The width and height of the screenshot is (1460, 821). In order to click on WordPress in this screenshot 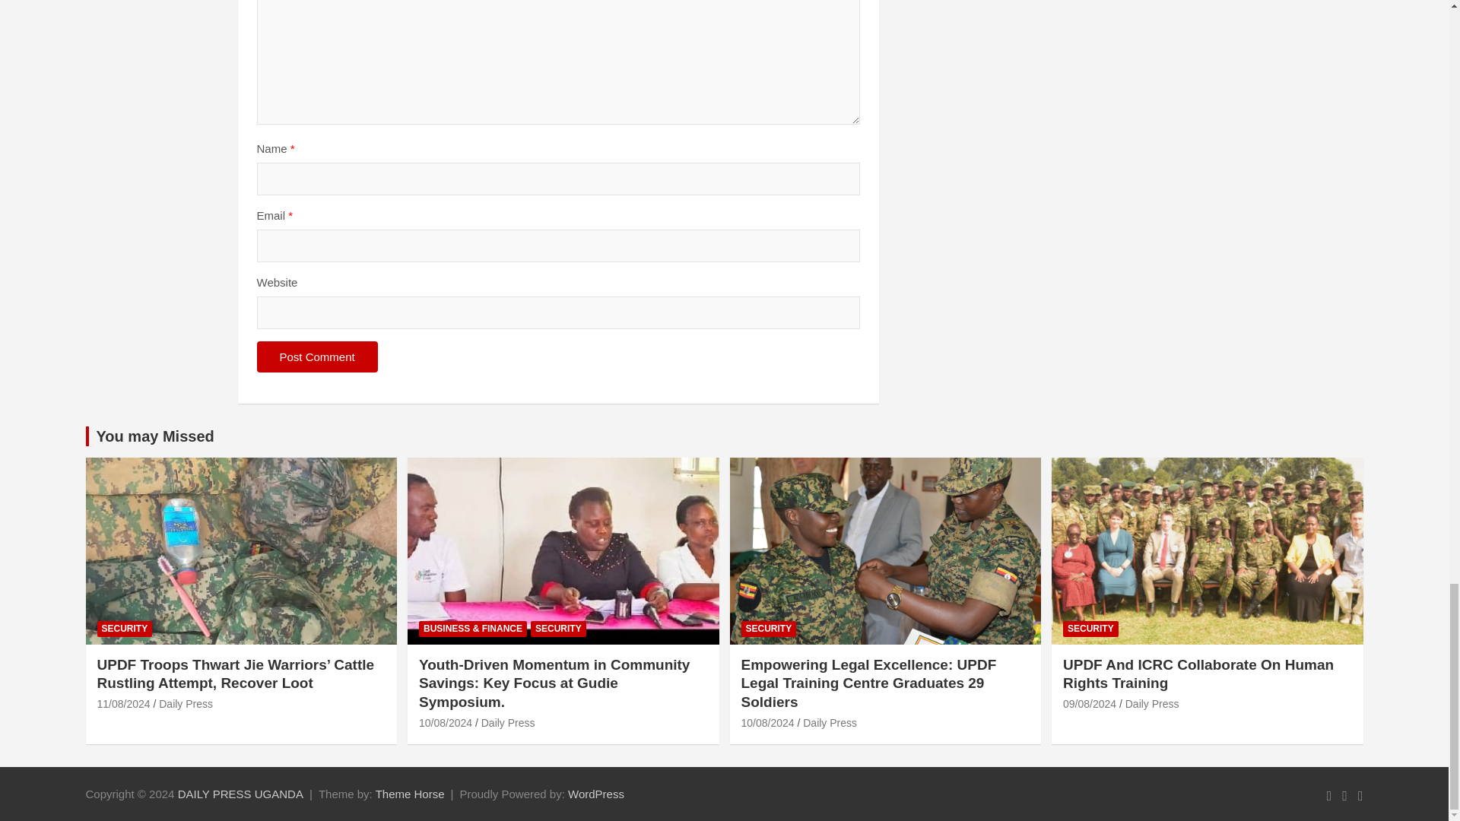, I will do `click(596, 794)`.